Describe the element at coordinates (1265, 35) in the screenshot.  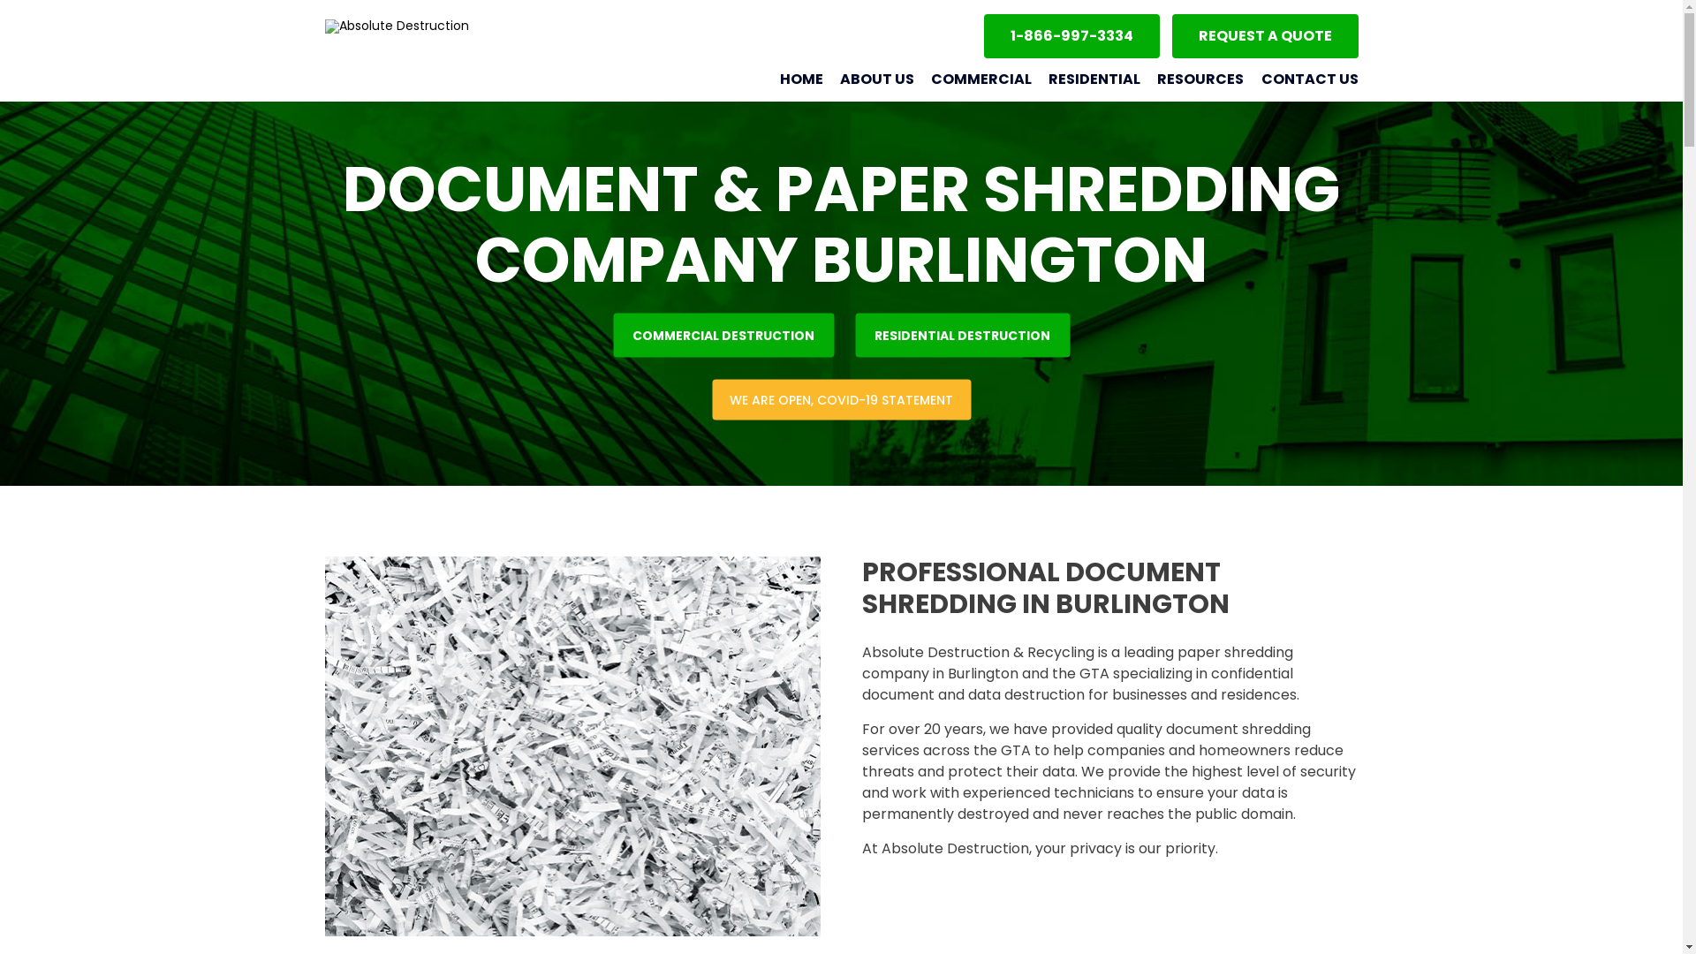
I see `REQUEST A QUOTE` at that location.